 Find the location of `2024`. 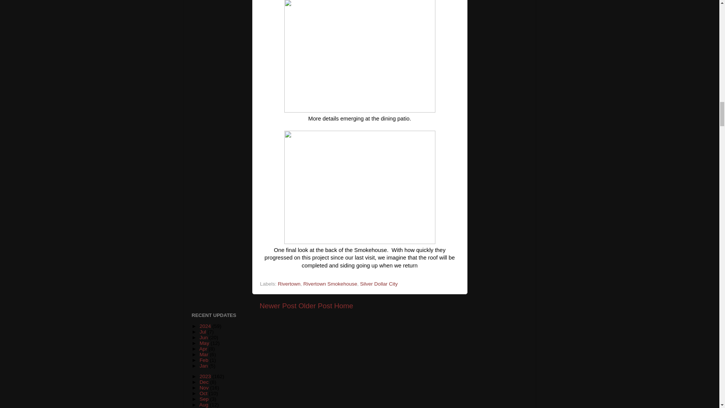

2024 is located at coordinates (206, 326).